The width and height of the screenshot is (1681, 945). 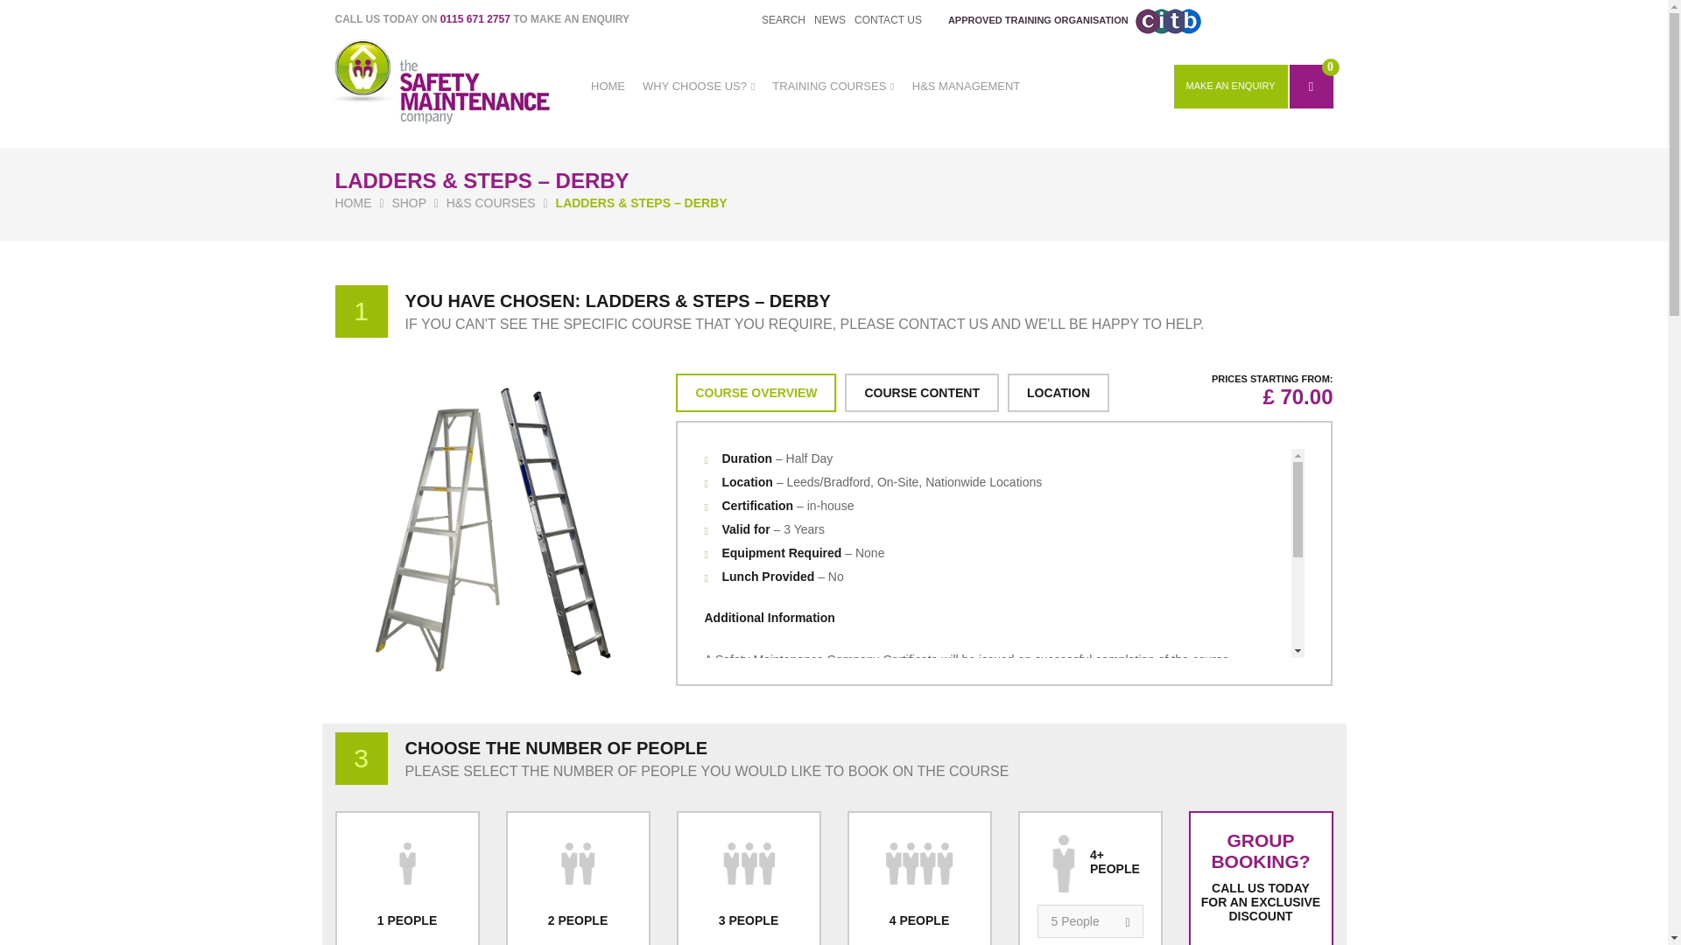 What do you see at coordinates (353, 202) in the screenshot?
I see `HOME` at bounding box center [353, 202].